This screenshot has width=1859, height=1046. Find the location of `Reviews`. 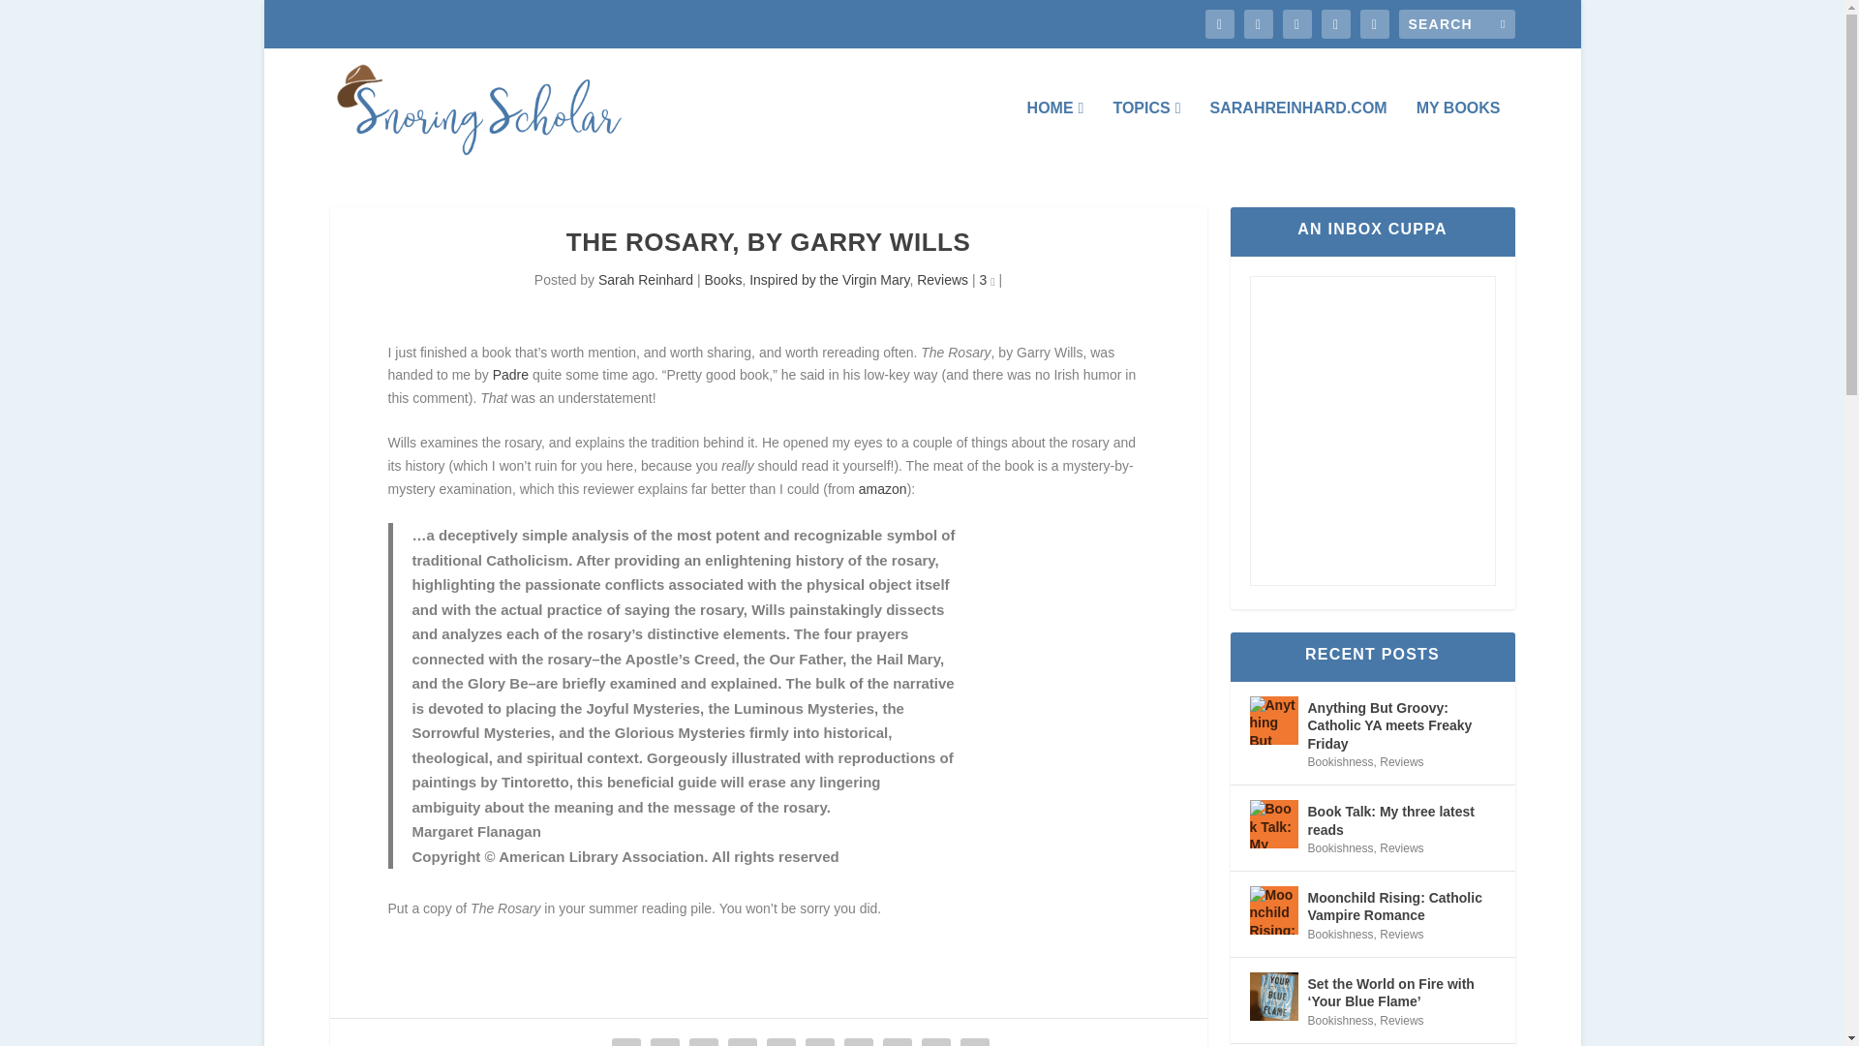

Reviews is located at coordinates (942, 279).